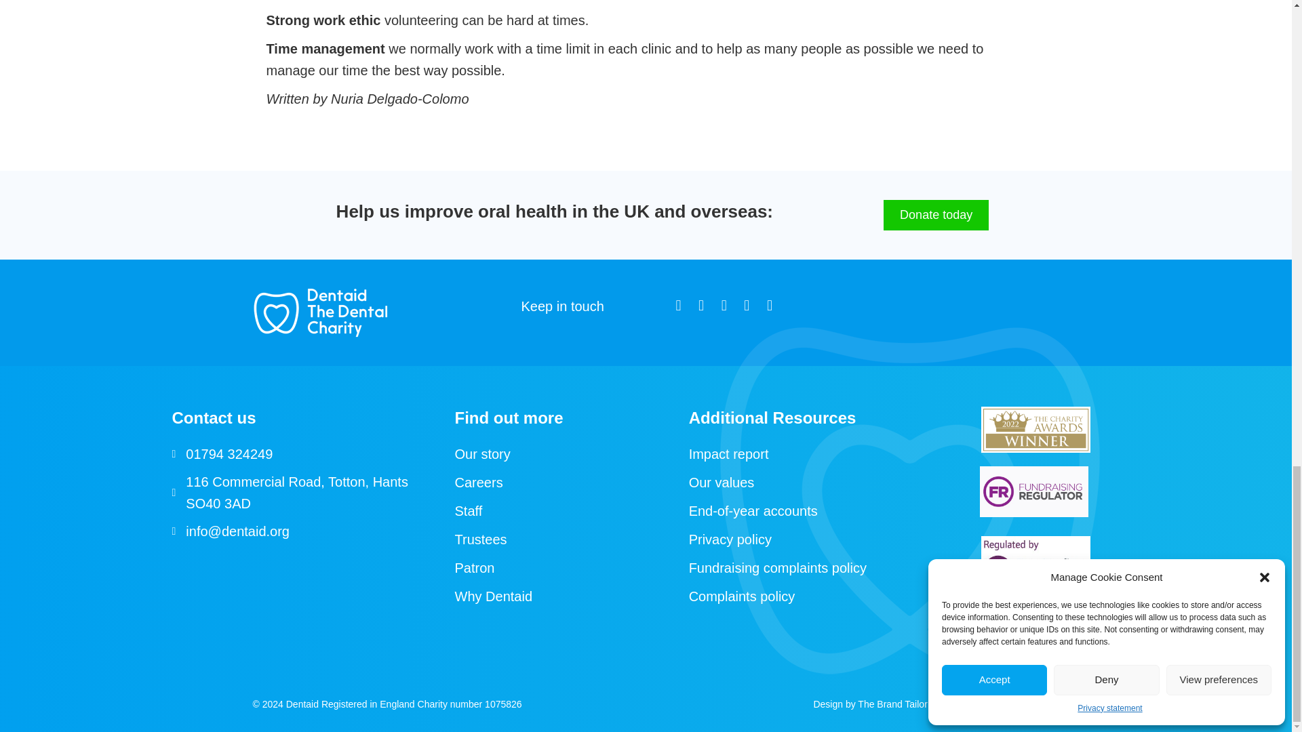 The height and width of the screenshot is (732, 1302). Describe the element at coordinates (320, 313) in the screenshot. I see `Dentaid-Logo-White-No-Backgroundx200` at that location.